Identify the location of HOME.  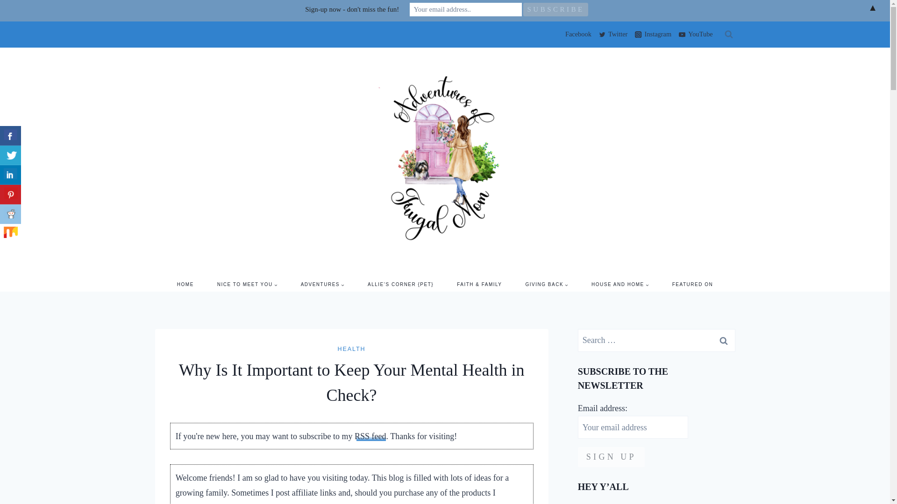
(185, 285).